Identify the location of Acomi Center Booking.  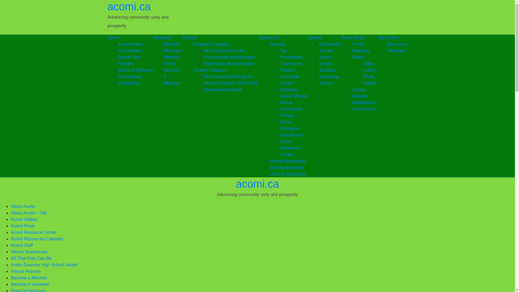
(330, 64).